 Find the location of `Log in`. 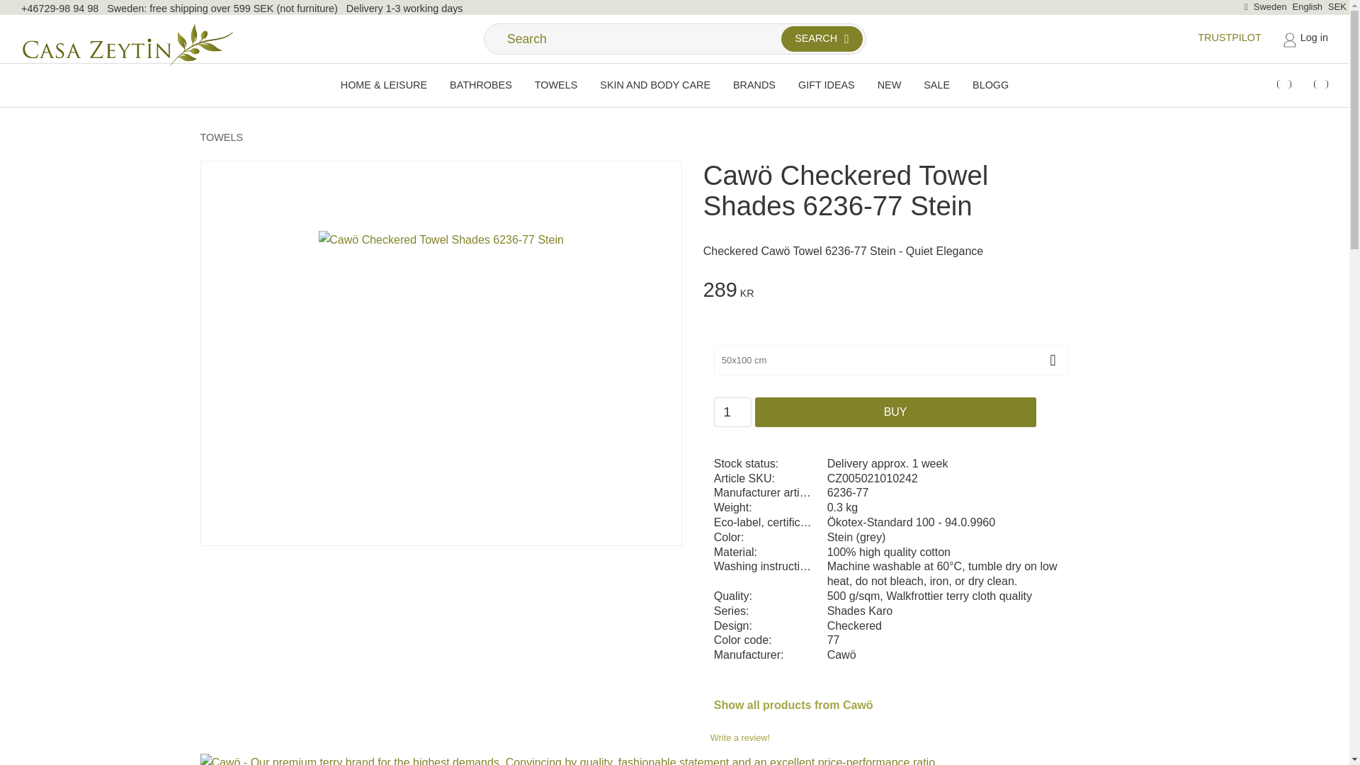

Log in is located at coordinates (1305, 38).